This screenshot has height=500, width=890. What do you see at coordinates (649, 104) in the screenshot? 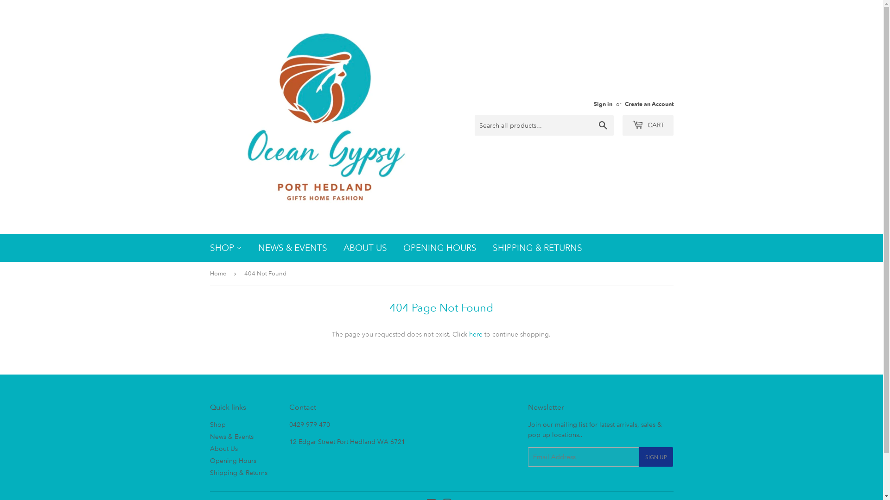
I see `Create an Account` at bounding box center [649, 104].